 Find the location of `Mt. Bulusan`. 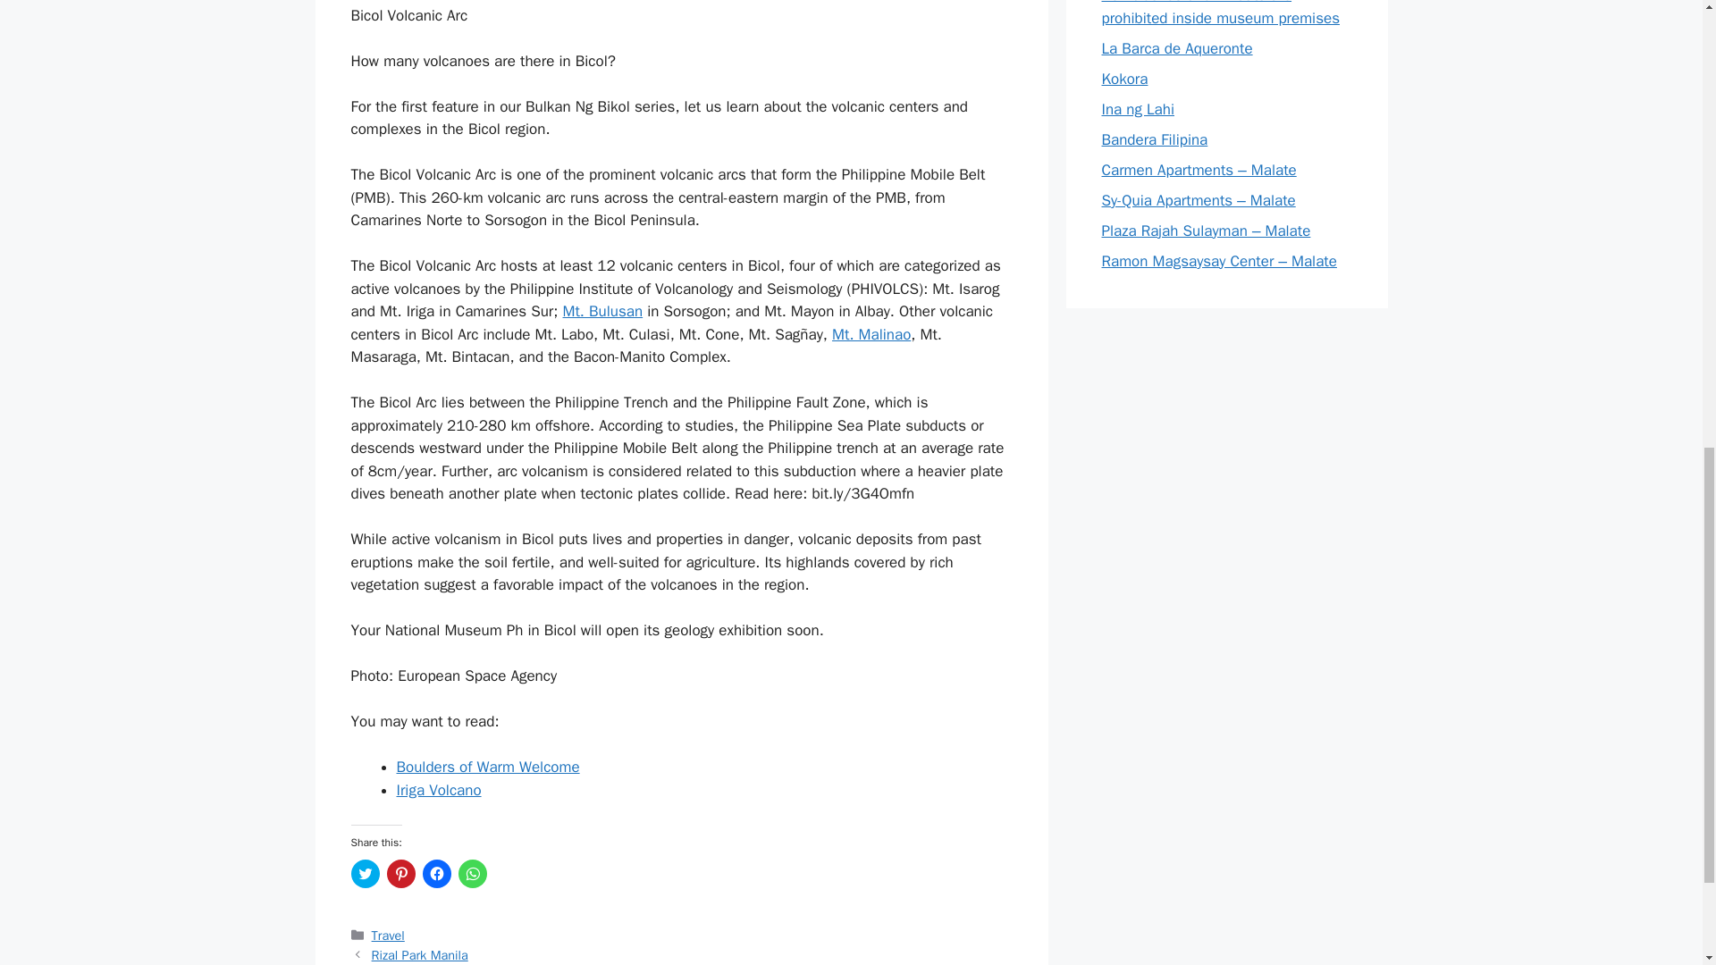

Mt. Bulusan is located at coordinates (602, 311).